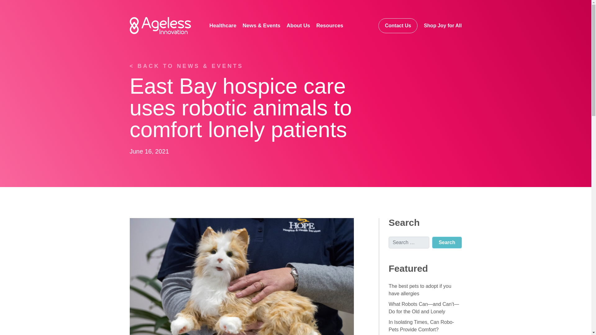 The height and width of the screenshot is (335, 596). Describe the element at coordinates (330, 25) in the screenshot. I see `Resources` at that location.